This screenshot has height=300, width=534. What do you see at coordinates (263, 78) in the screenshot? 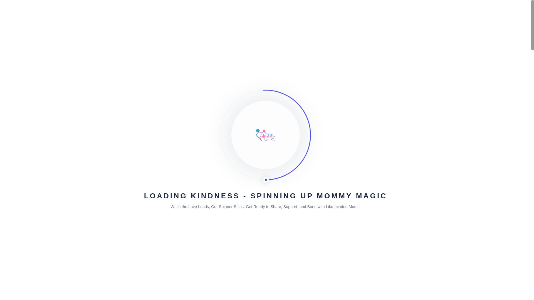
I see `Advice` at bounding box center [263, 78].